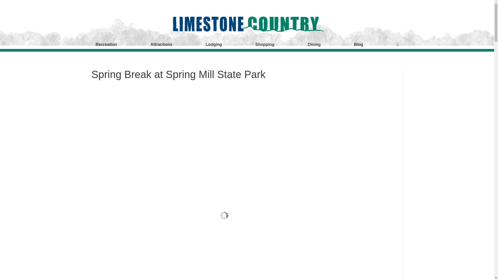 The width and height of the screenshot is (498, 280). I want to click on Dining, so click(314, 44).